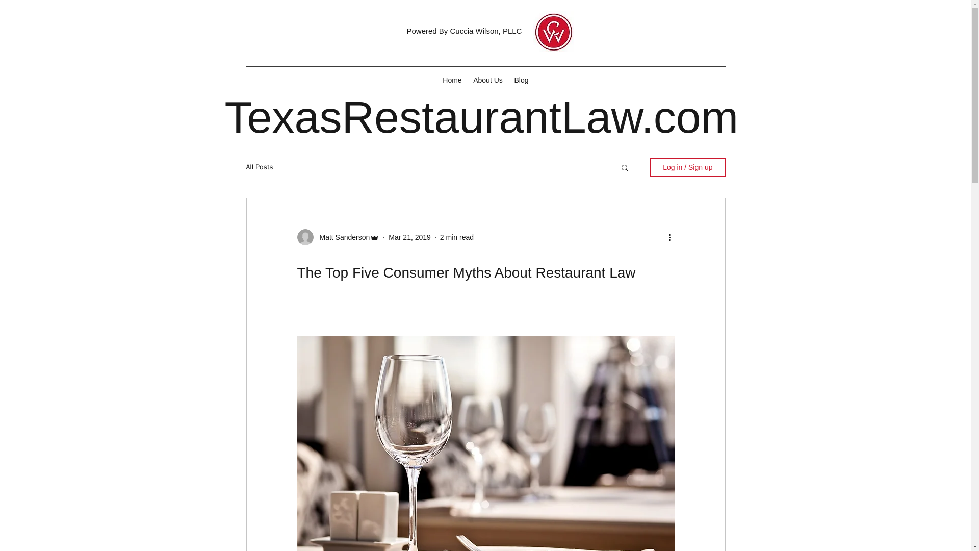  What do you see at coordinates (259, 167) in the screenshot?
I see `All Posts` at bounding box center [259, 167].